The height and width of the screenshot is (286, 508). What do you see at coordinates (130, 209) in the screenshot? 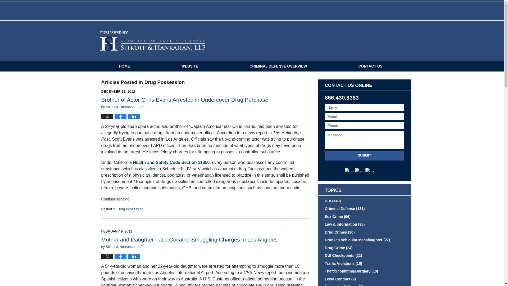
I see `Drug Possession` at bounding box center [130, 209].